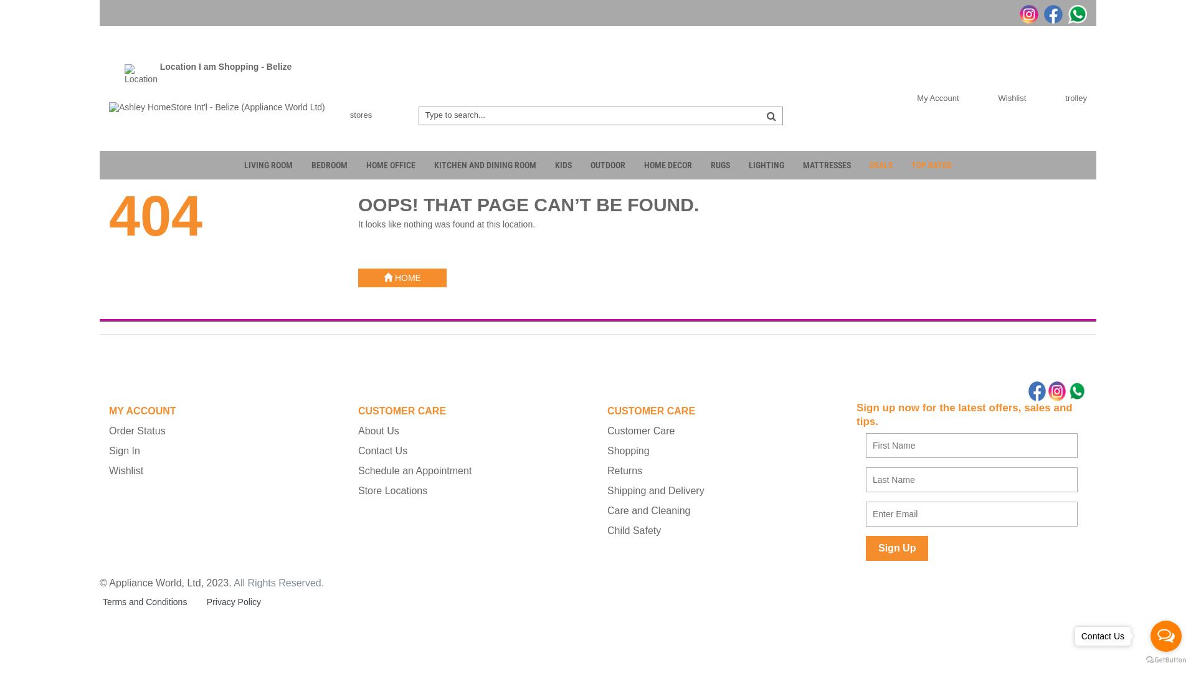 Image resolution: width=1196 pixels, height=673 pixels. What do you see at coordinates (881, 165) in the screenshot?
I see `DEALS` at bounding box center [881, 165].